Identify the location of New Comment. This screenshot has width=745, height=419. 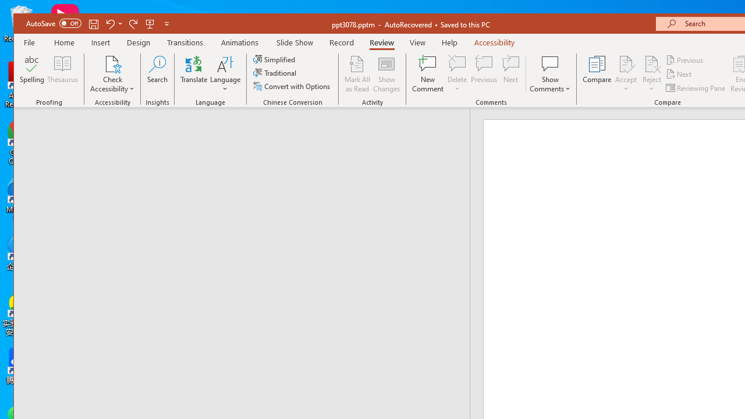
(428, 74).